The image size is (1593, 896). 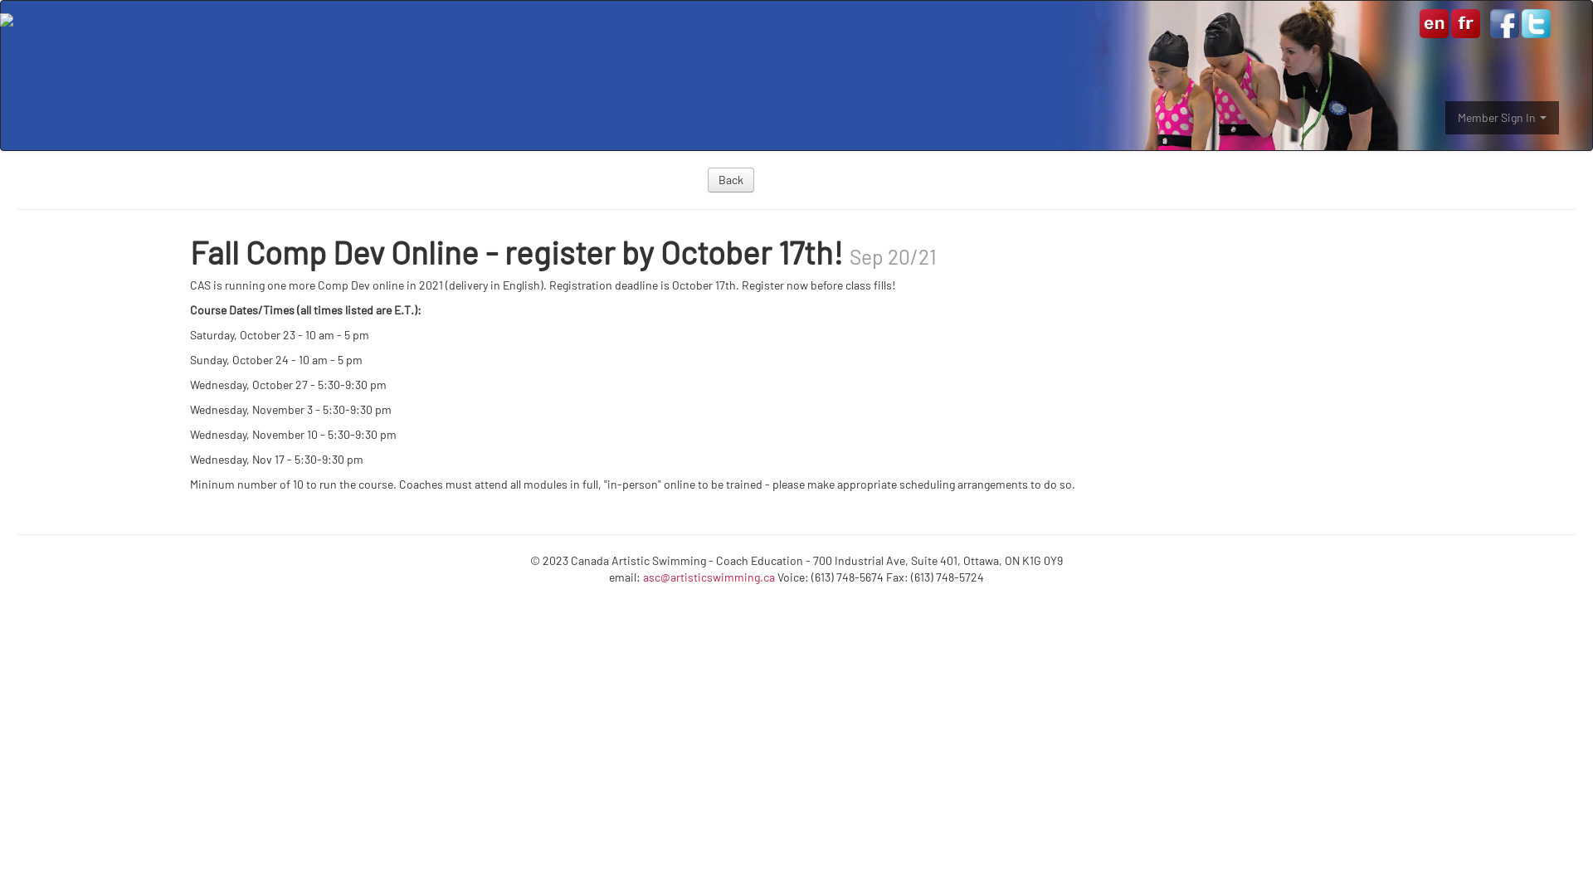 I want to click on Canada Artistic Swimming on Twitter, so click(x=1537, y=23).